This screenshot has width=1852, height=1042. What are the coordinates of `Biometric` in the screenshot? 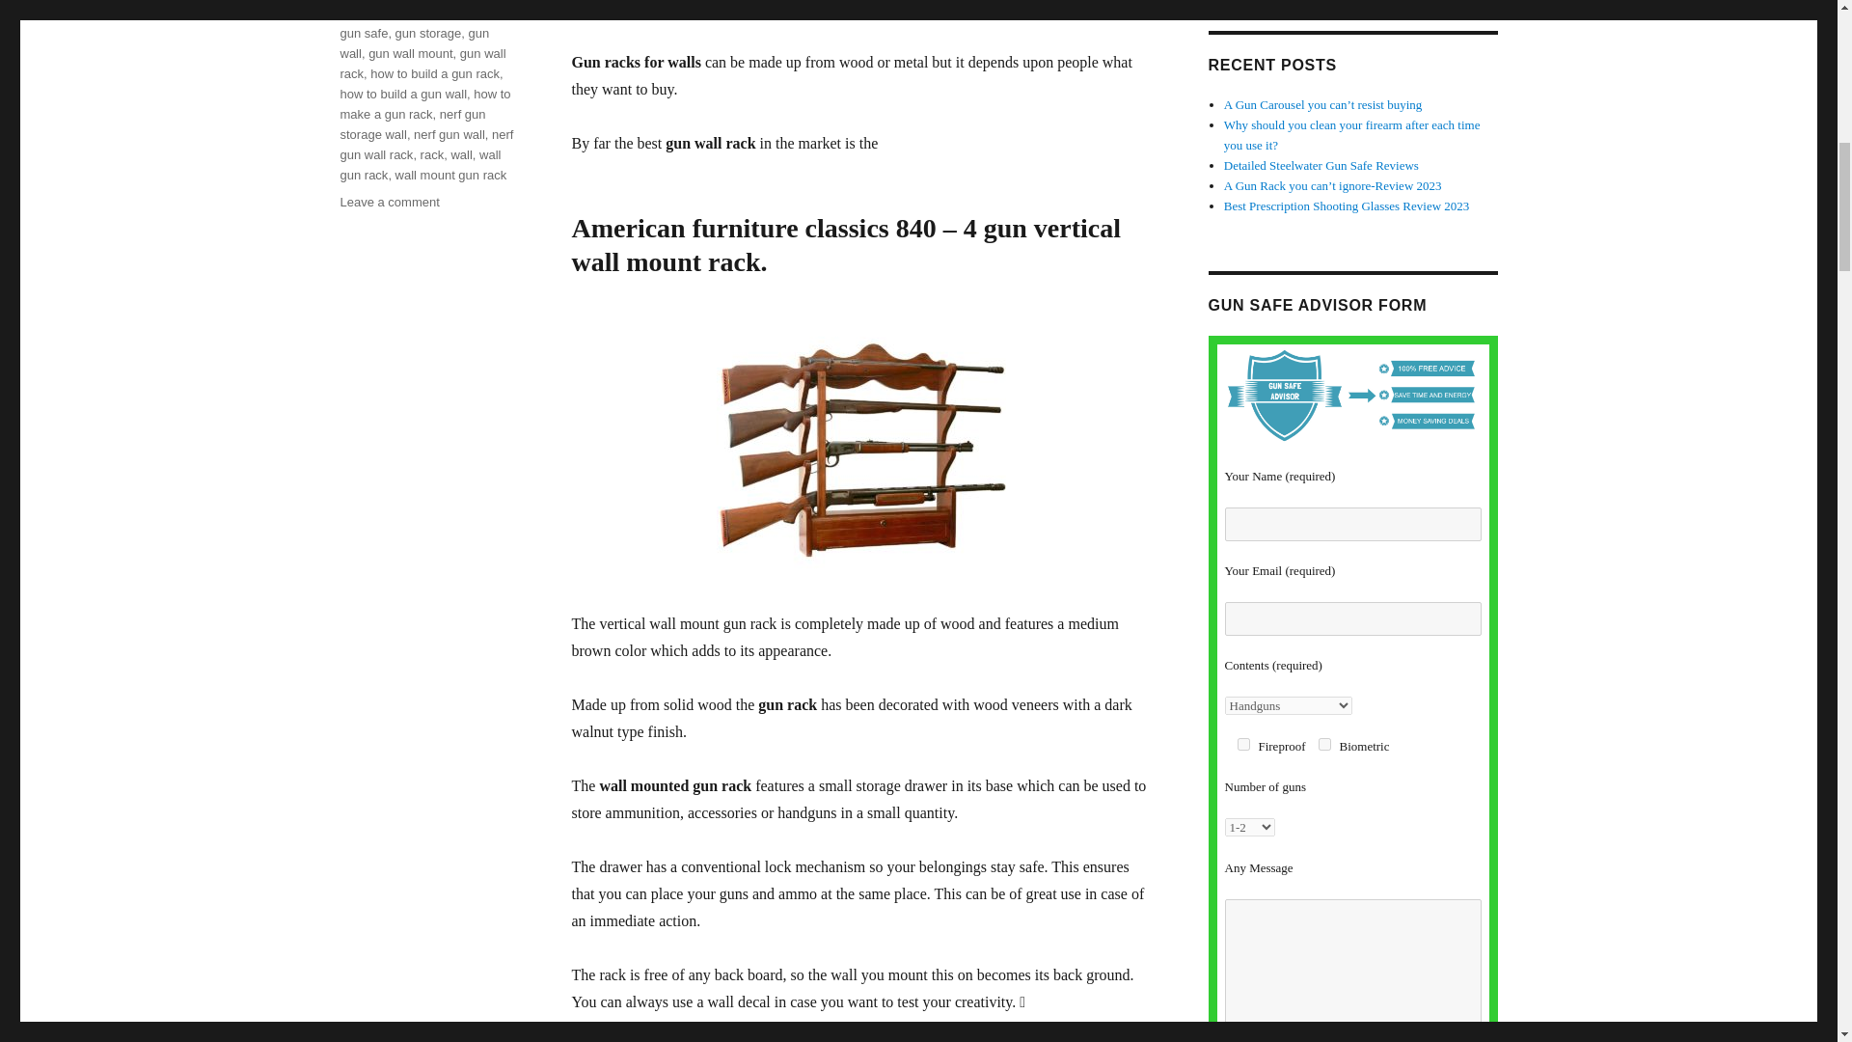 It's located at (1325, 743).